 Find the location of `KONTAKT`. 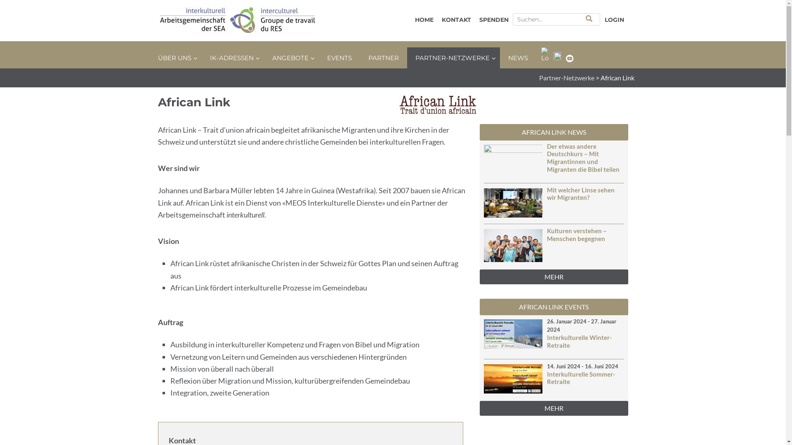

KONTAKT is located at coordinates (456, 20).